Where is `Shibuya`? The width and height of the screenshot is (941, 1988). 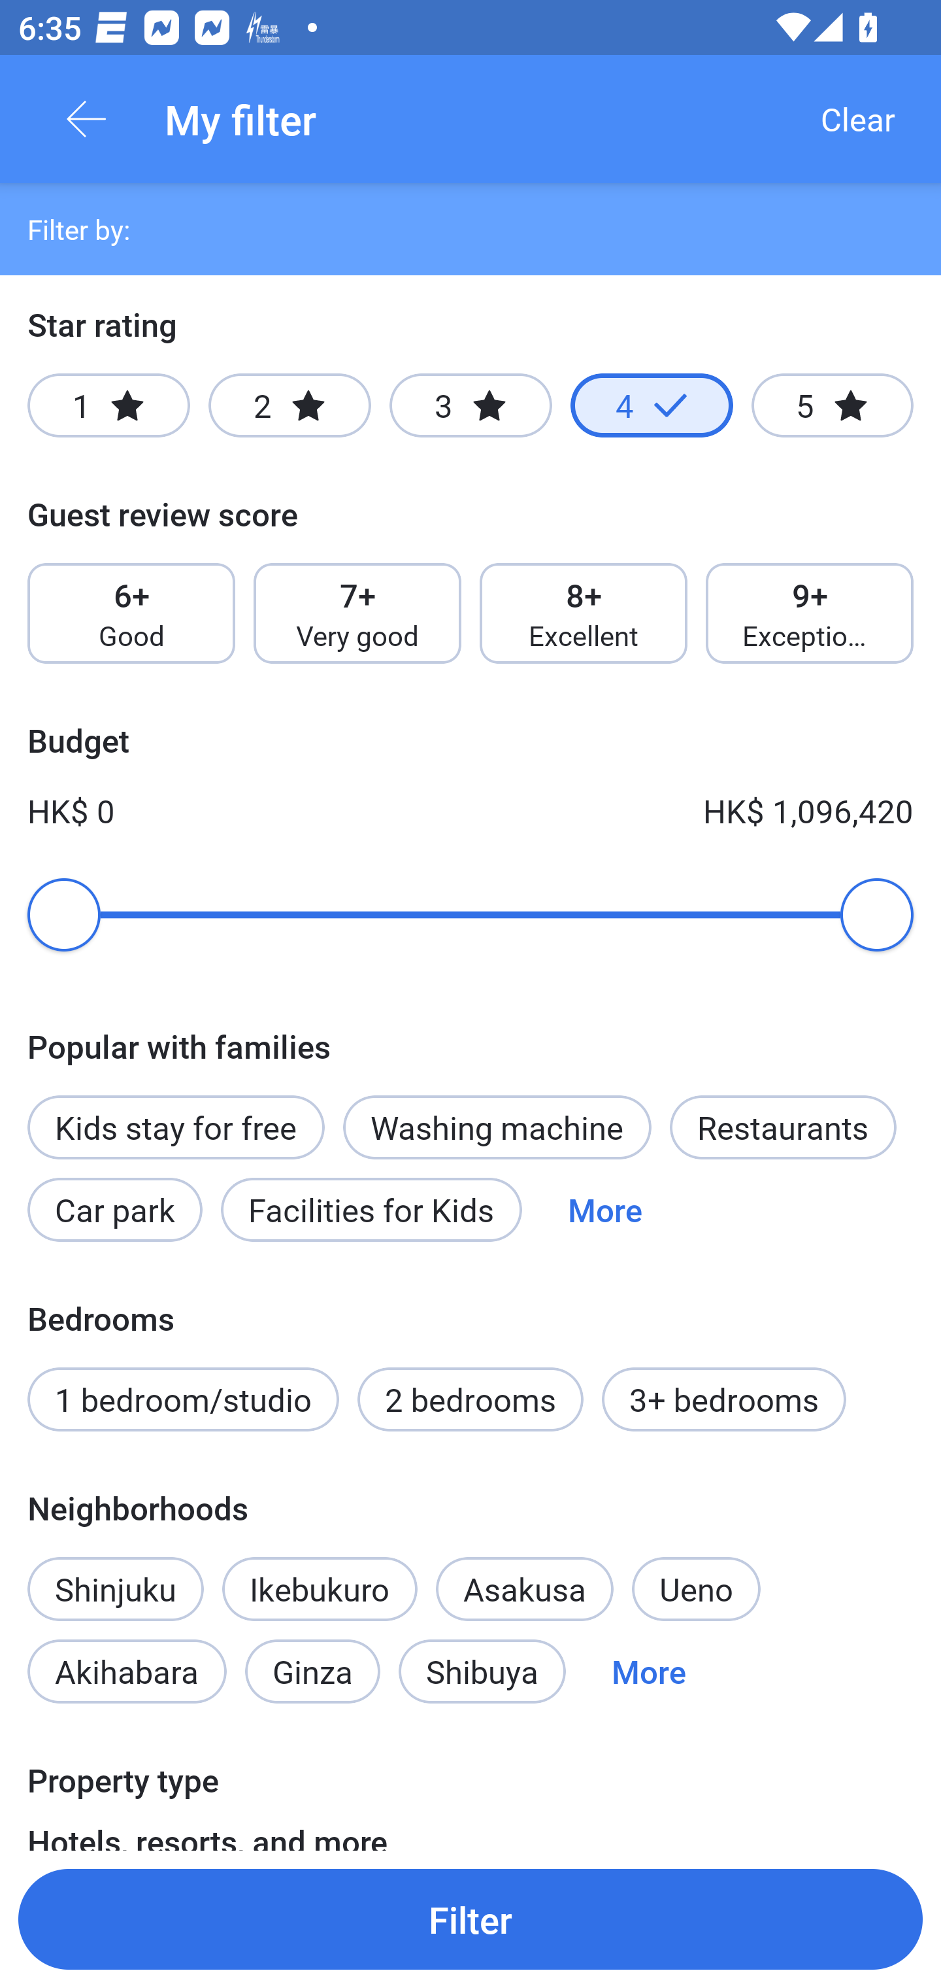
Shibuya is located at coordinates (482, 1670).